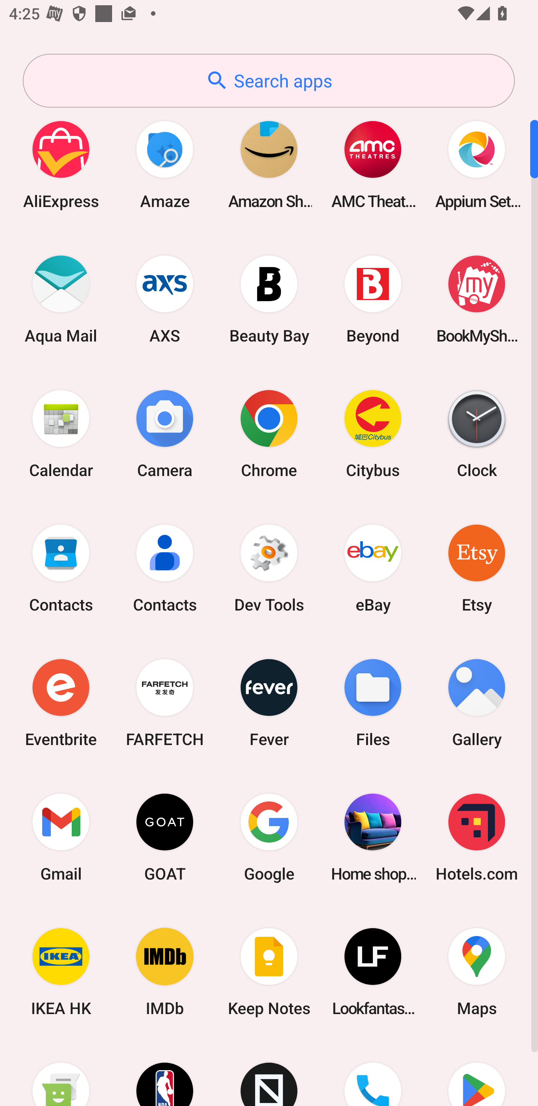  Describe the element at coordinates (269, 972) in the screenshot. I see `Keep Notes` at that location.